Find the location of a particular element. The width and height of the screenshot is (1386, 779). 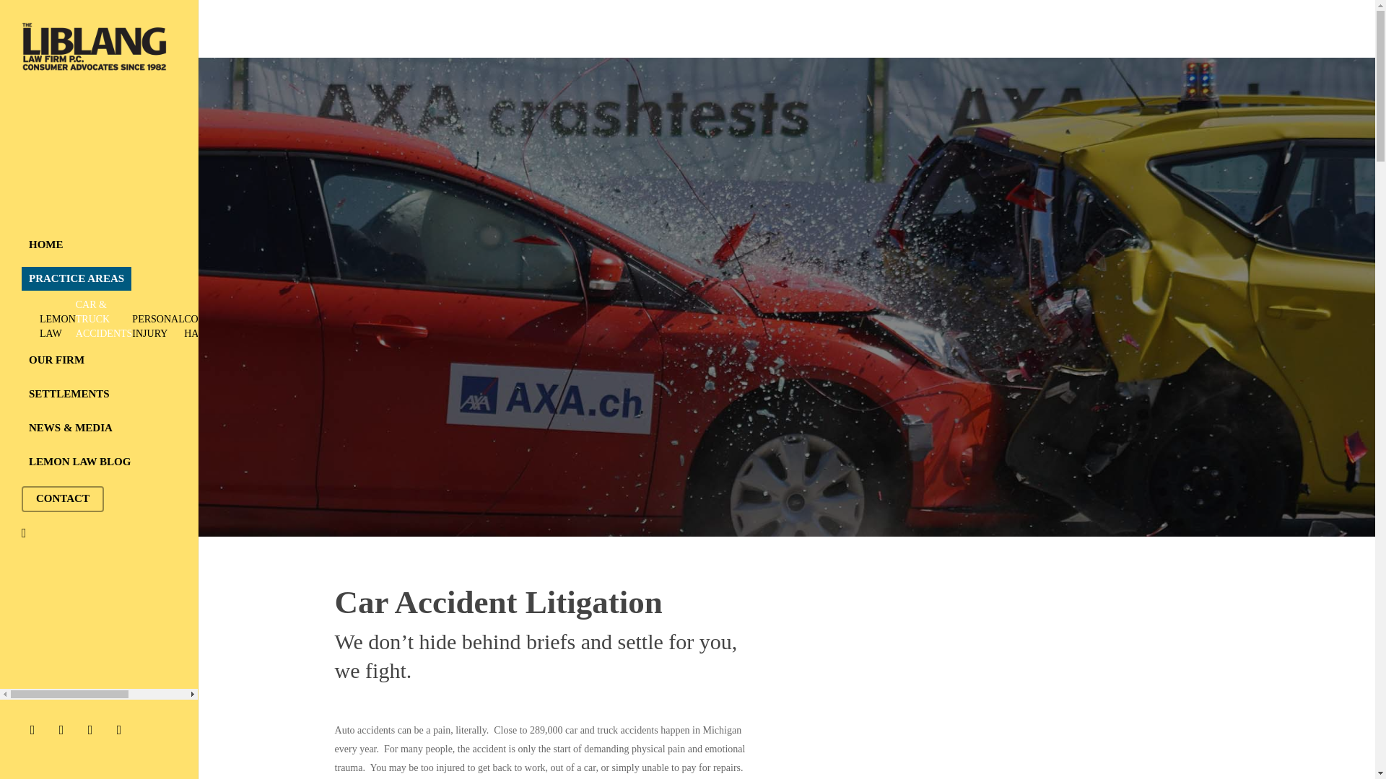

HOME is located at coordinates (46, 245).